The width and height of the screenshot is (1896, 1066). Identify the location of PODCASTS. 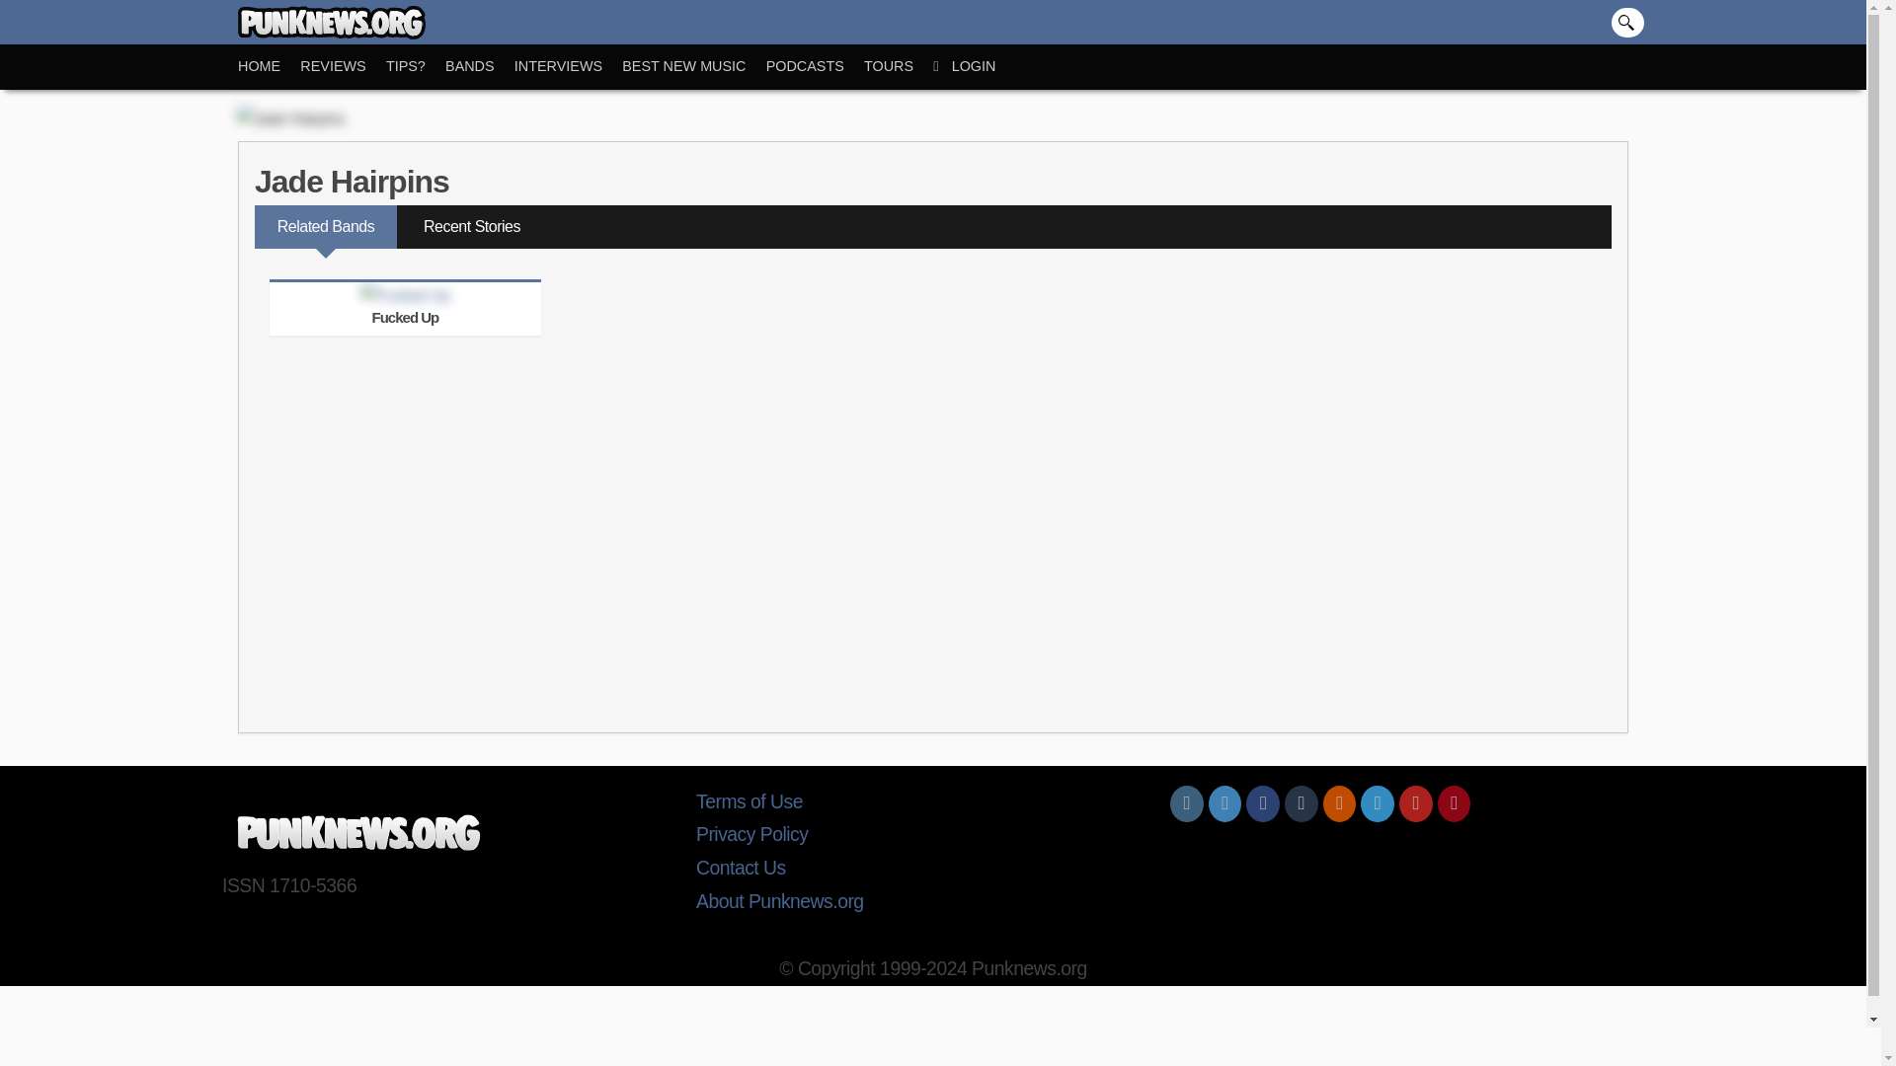
(815, 66).